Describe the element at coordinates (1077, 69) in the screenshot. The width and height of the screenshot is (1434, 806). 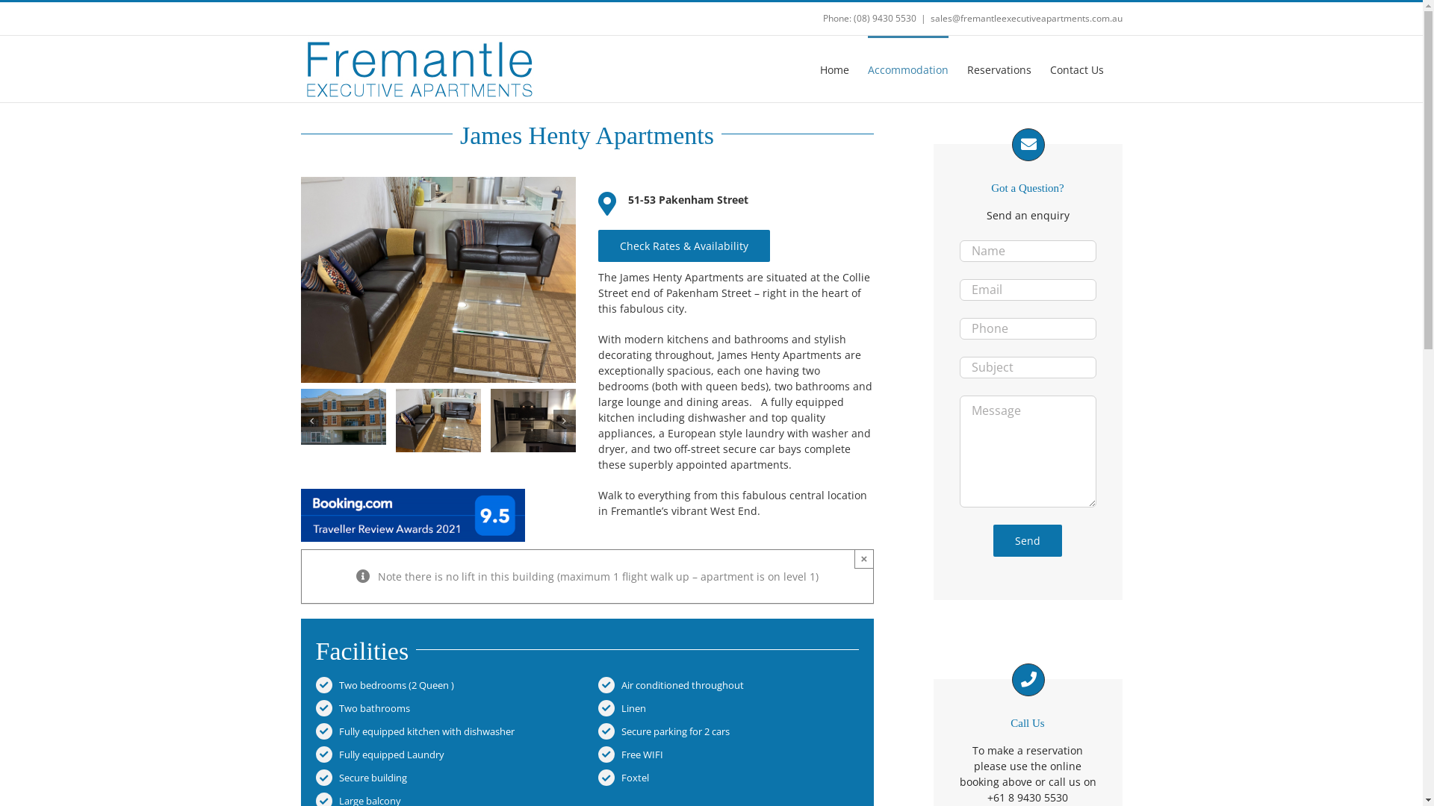
I see `Contact Us` at that location.